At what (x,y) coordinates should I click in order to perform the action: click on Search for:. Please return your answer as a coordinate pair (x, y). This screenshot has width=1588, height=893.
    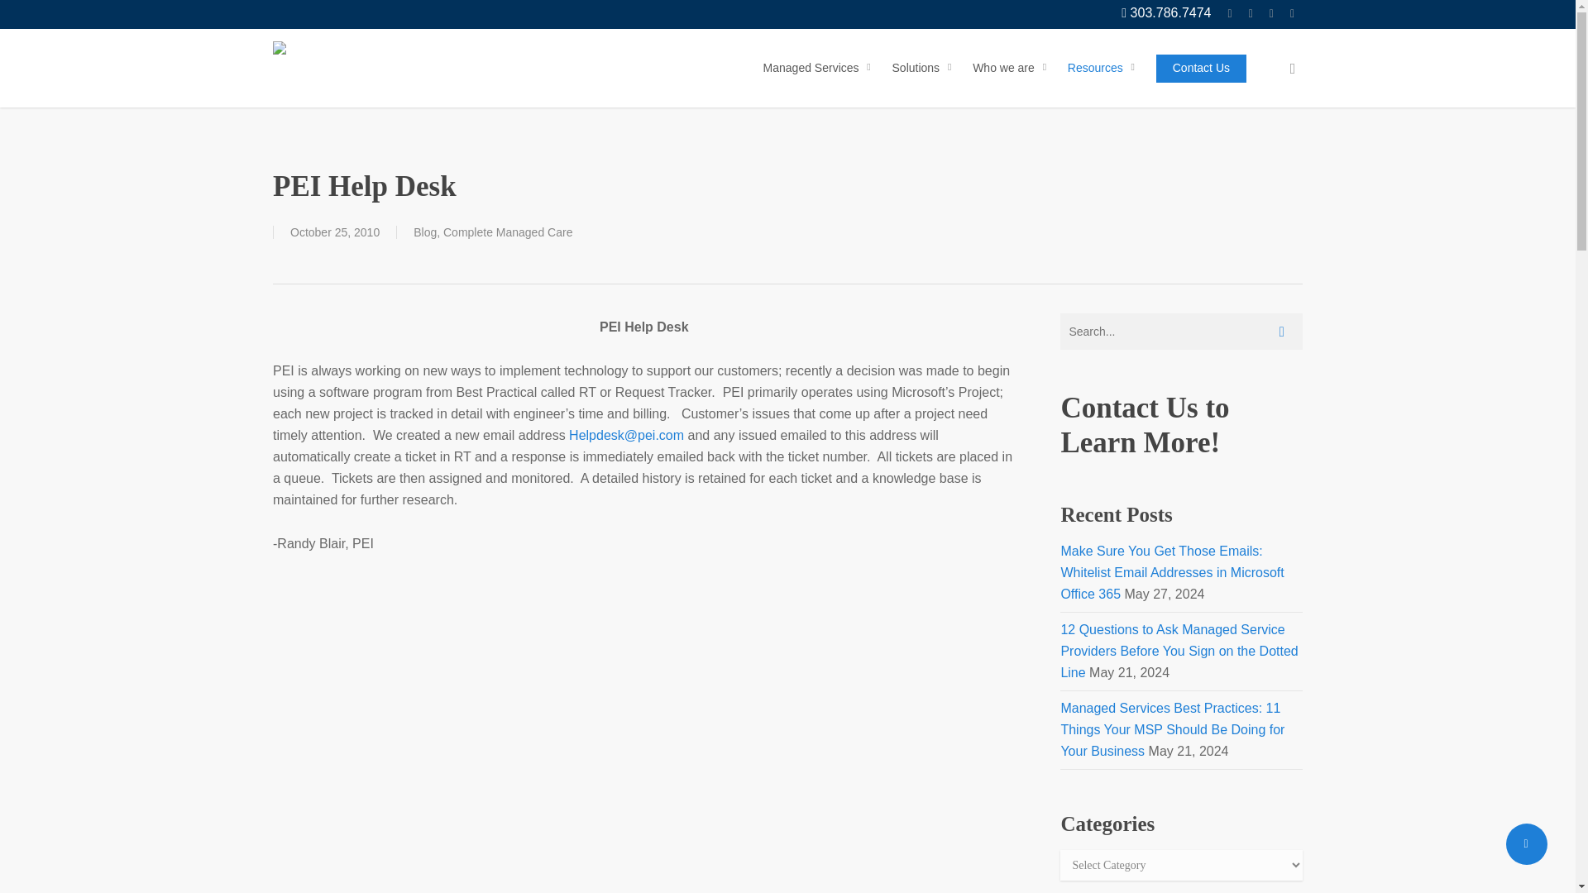
    Looking at the image, I should click on (1181, 332).